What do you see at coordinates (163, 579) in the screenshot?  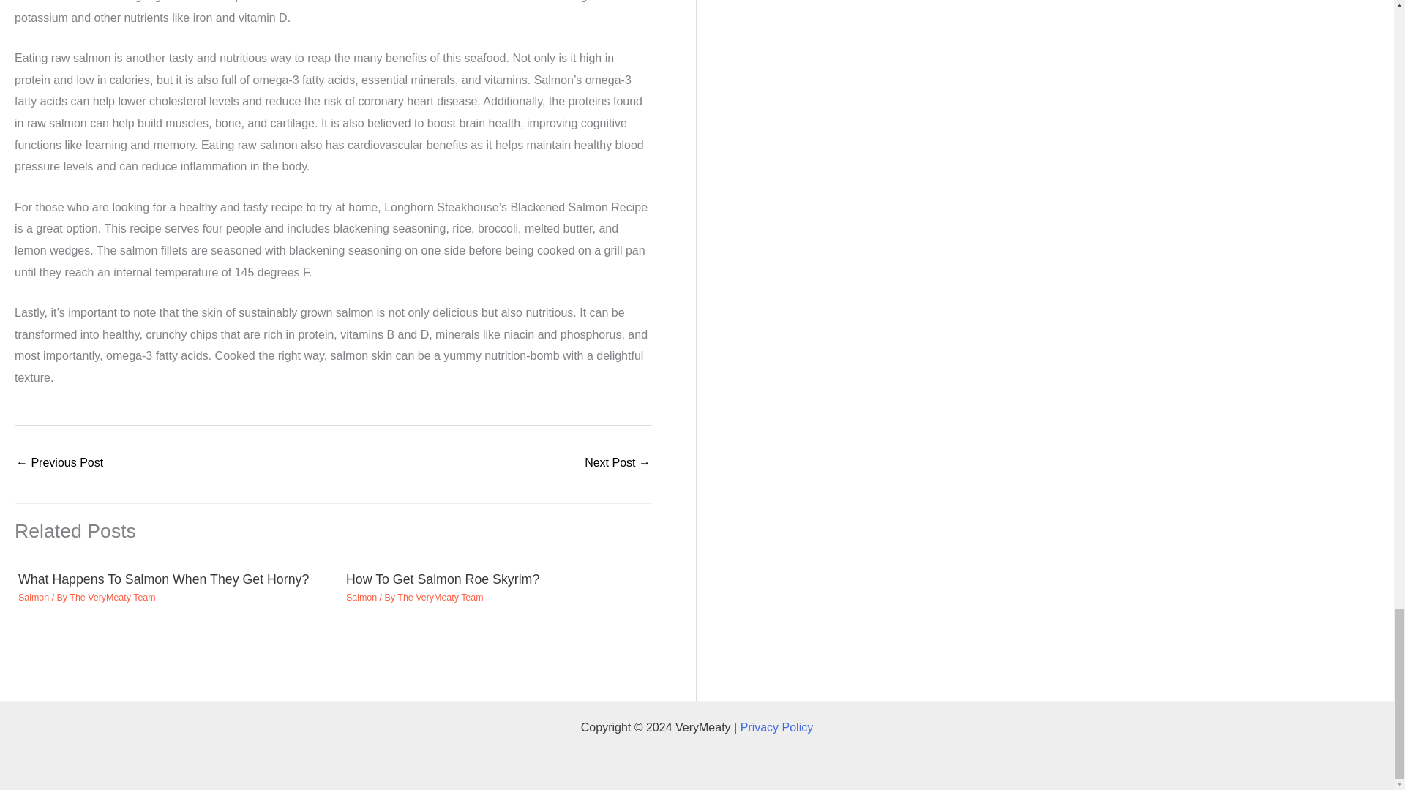 I see `What Happens To Salmon When They Get Horny?` at bounding box center [163, 579].